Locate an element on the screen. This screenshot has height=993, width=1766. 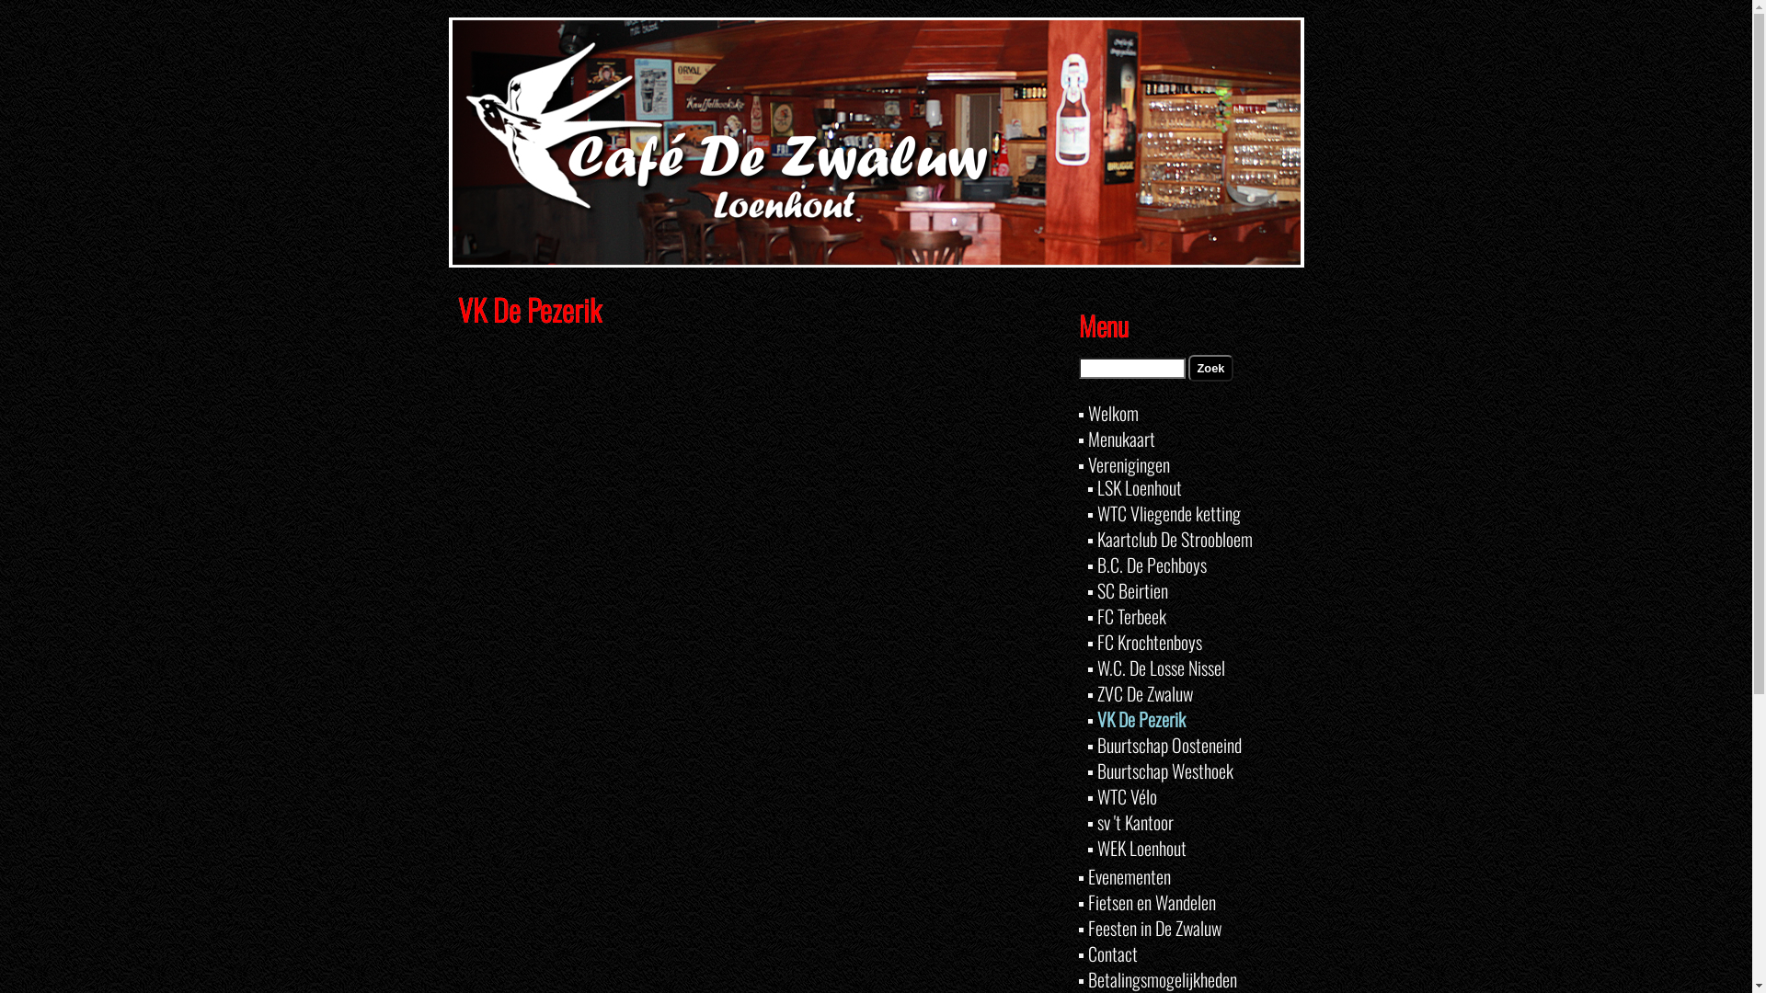
Feesten in De Zwaluw is located at coordinates (1153, 928).